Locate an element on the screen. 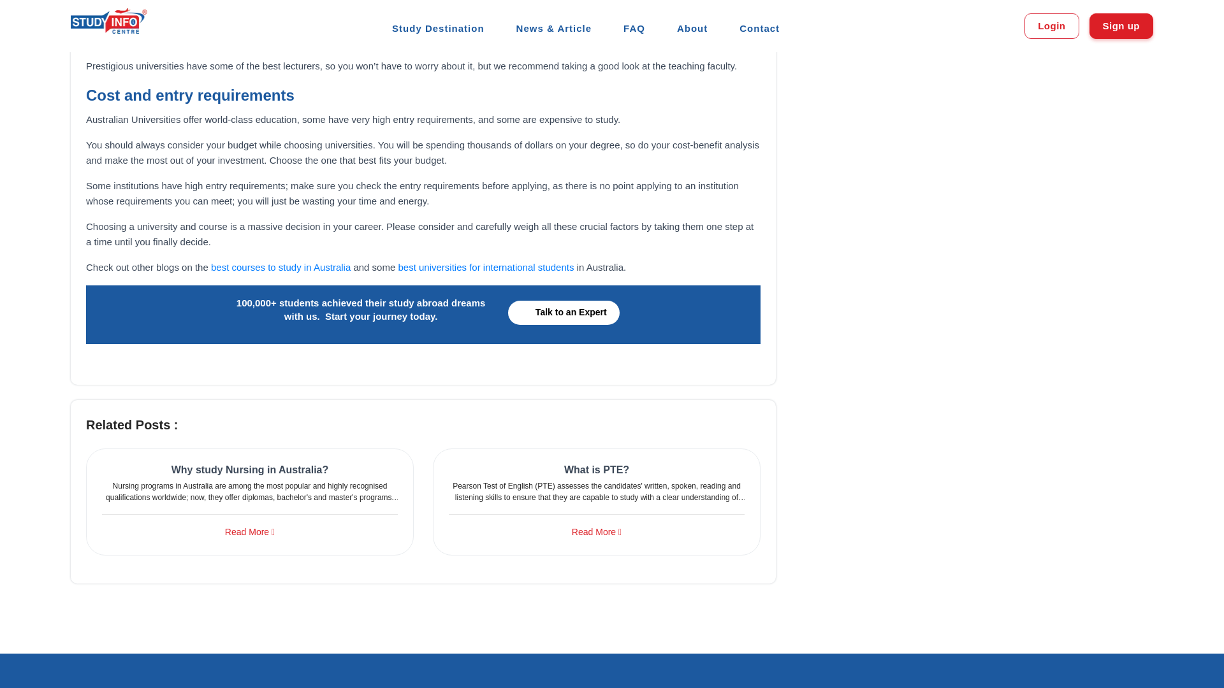 The width and height of the screenshot is (1224, 688). Read More is located at coordinates (250, 532).